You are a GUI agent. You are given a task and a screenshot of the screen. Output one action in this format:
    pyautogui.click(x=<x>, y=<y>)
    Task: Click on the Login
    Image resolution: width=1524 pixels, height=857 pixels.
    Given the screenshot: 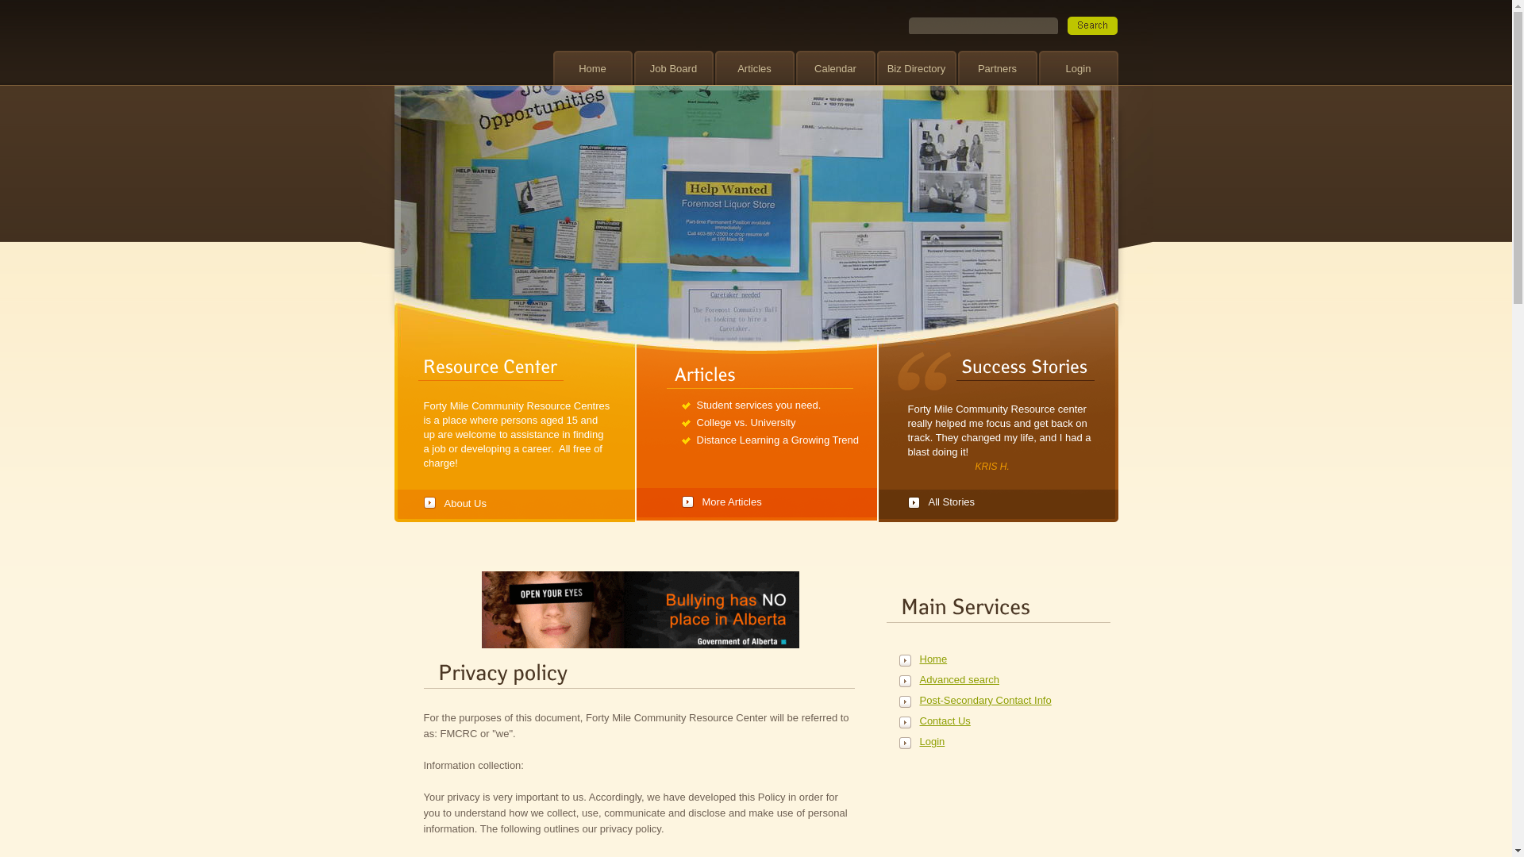 What is the action you would take?
    pyautogui.click(x=986, y=741)
    